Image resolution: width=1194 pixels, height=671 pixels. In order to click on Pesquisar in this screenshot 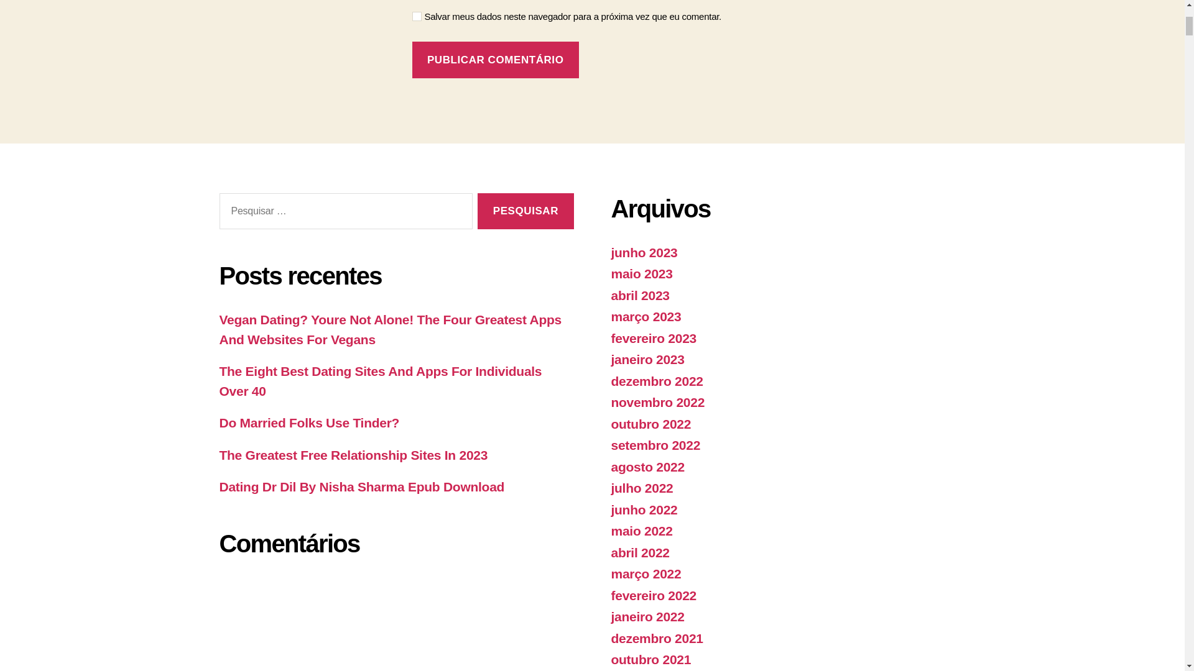, I will do `click(525, 211)`.